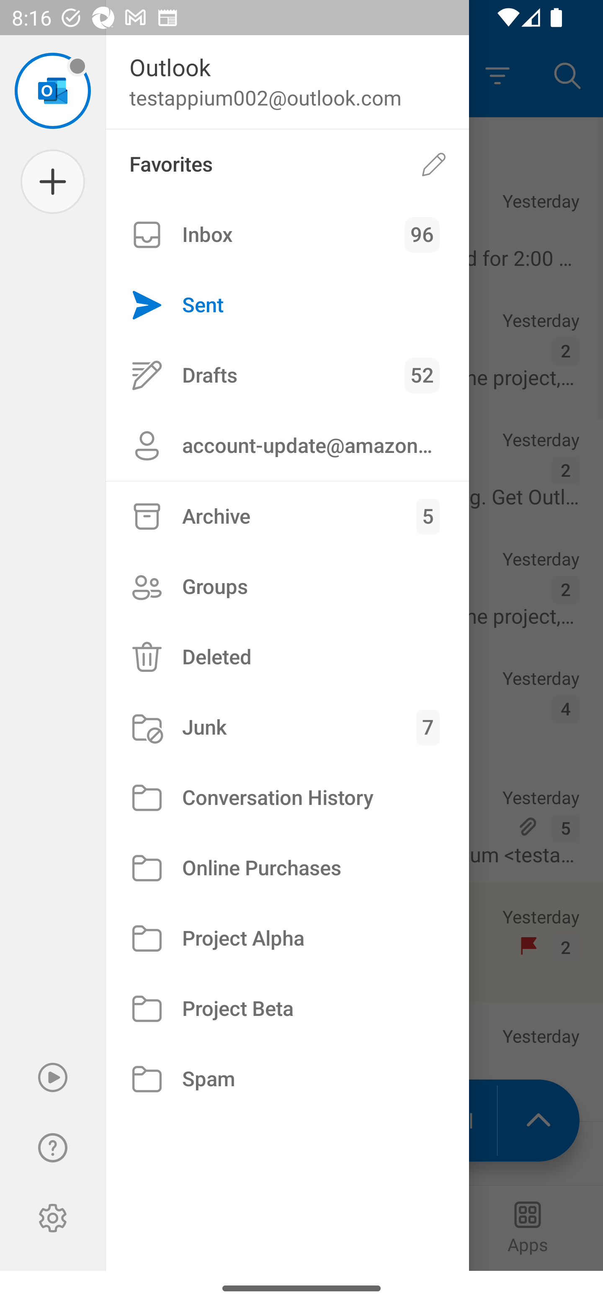  What do you see at coordinates (287, 1009) in the screenshot?
I see `Project Beta Project Beta, 9 of 10, level 1` at bounding box center [287, 1009].